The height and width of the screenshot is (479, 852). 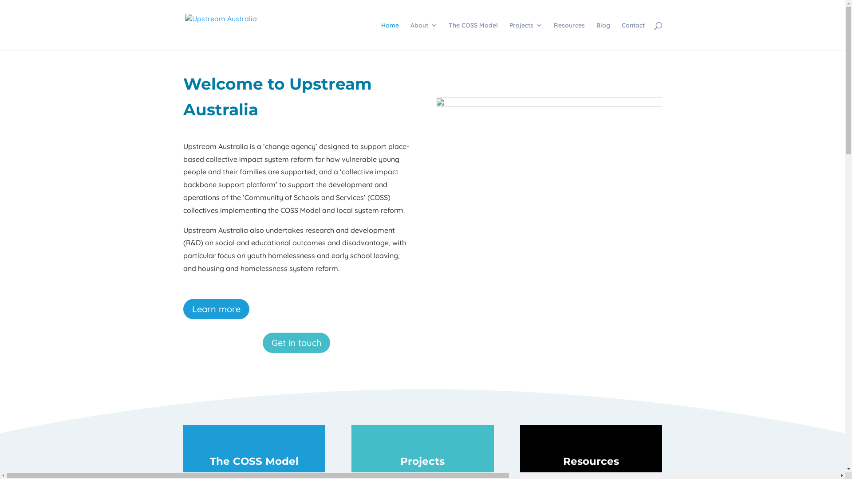 I want to click on Welcome to Upstream Australia, so click(x=549, y=173).